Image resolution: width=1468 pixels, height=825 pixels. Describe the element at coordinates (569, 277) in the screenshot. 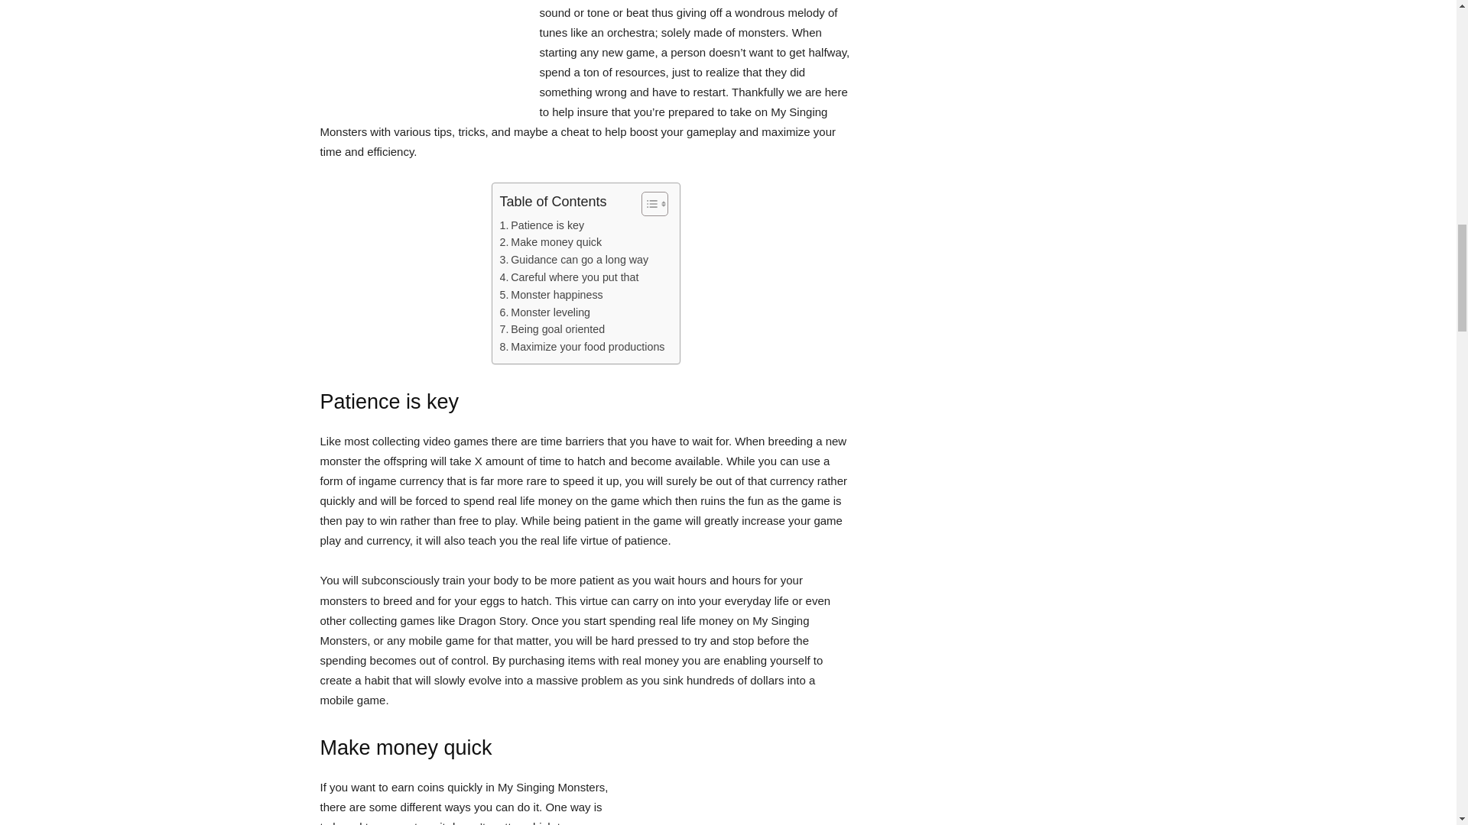

I see `Careful where you put that` at that location.